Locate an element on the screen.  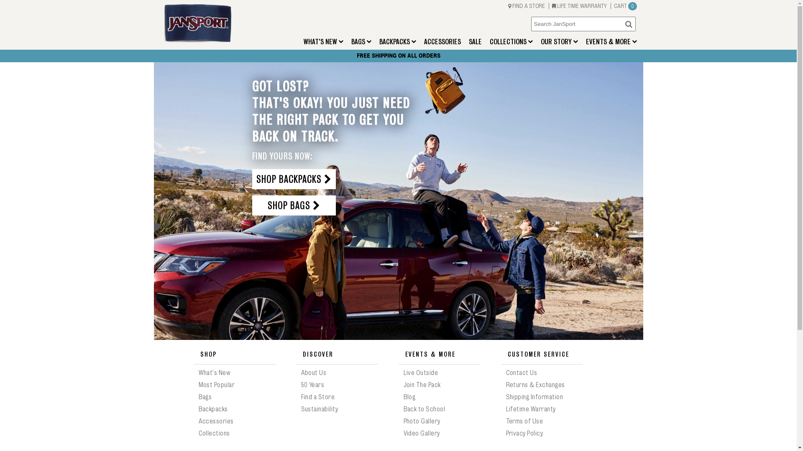
FIND A STORE is located at coordinates (527, 6).